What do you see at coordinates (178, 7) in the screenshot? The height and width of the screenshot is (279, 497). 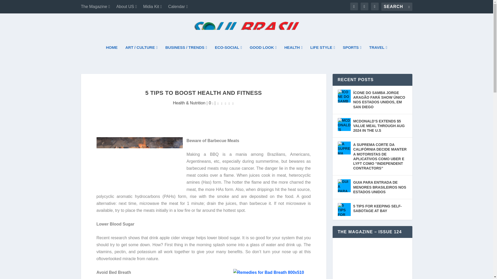 I see `Calendar` at bounding box center [178, 7].